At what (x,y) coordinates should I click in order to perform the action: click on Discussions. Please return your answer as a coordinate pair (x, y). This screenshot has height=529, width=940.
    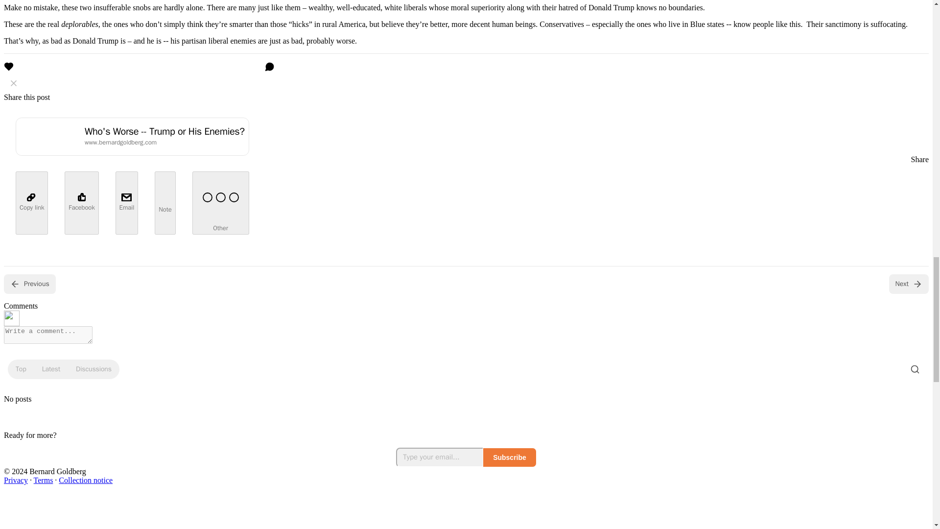
    Looking at the image, I should click on (94, 369).